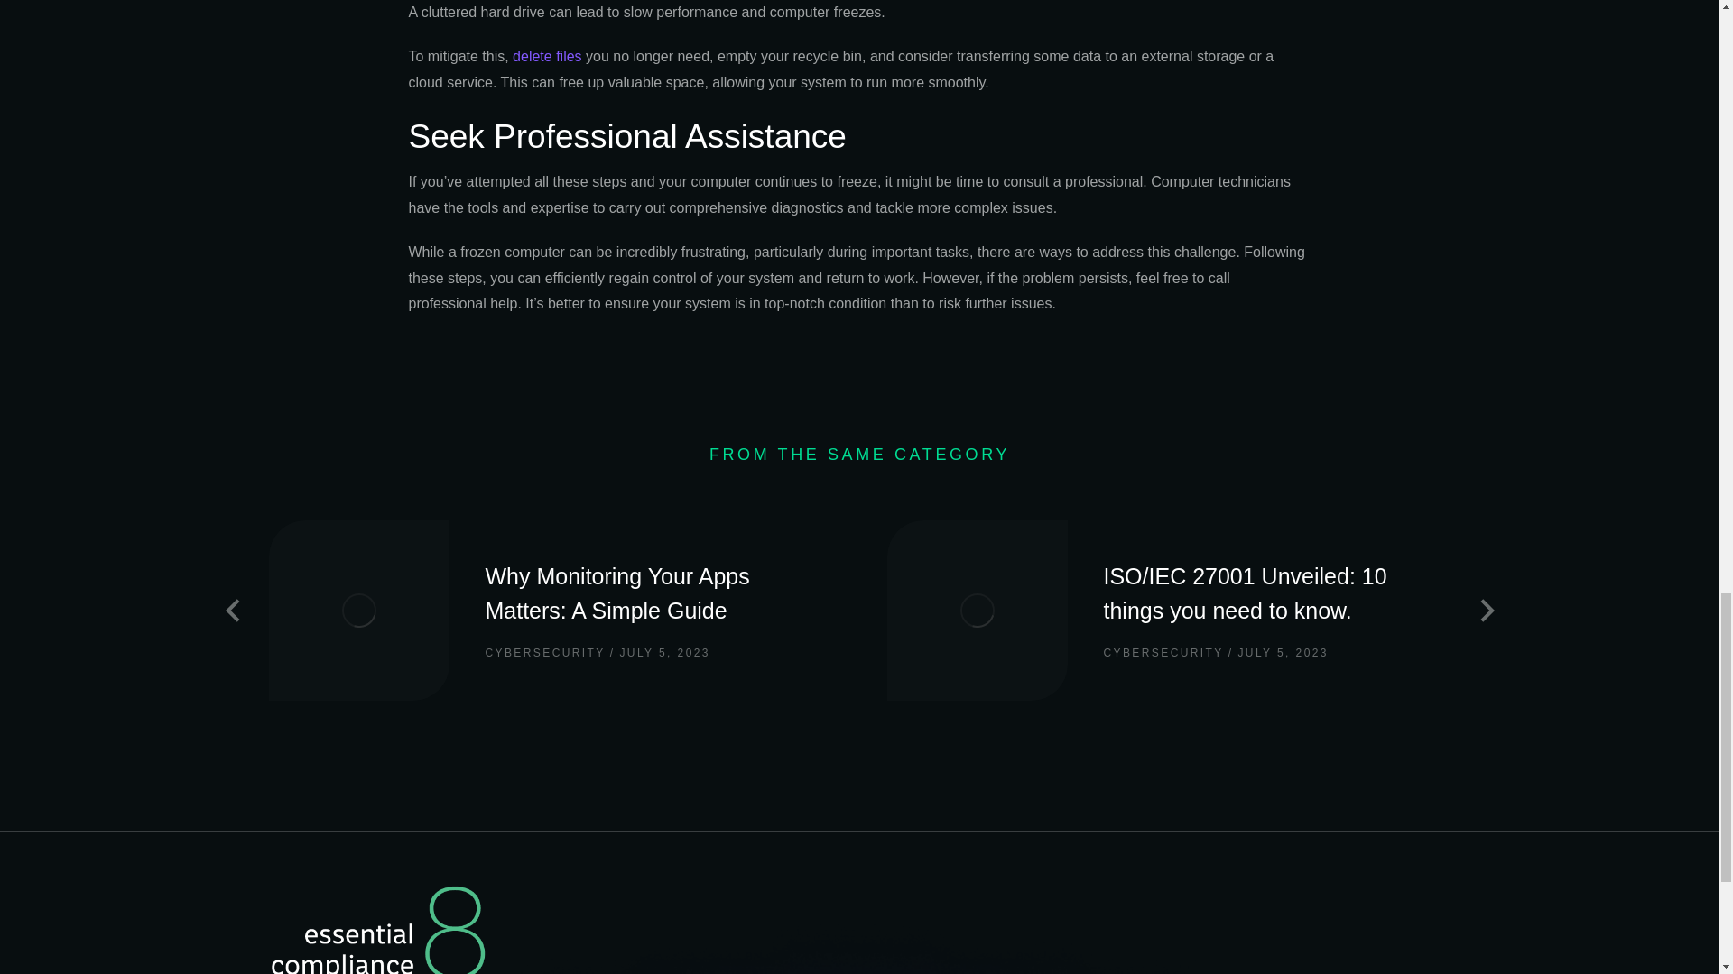 The width and height of the screenshot is (1733, 974). Describe the element at coordinates (659, 593) in the screenshot. I see `Why Monitoring Your Apps Matters: A Simple Guide` at that location.